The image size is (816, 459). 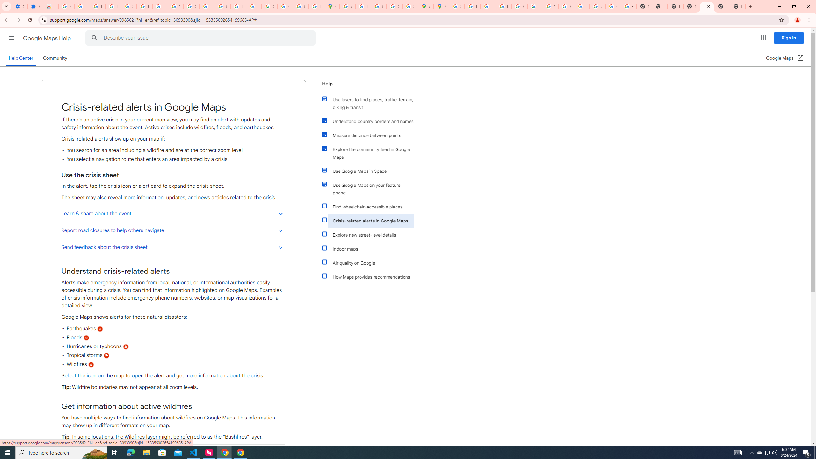 I want to click on Browse Chrome as a guest - Computer - Google Chrome Help, so click(x=566, y=6).